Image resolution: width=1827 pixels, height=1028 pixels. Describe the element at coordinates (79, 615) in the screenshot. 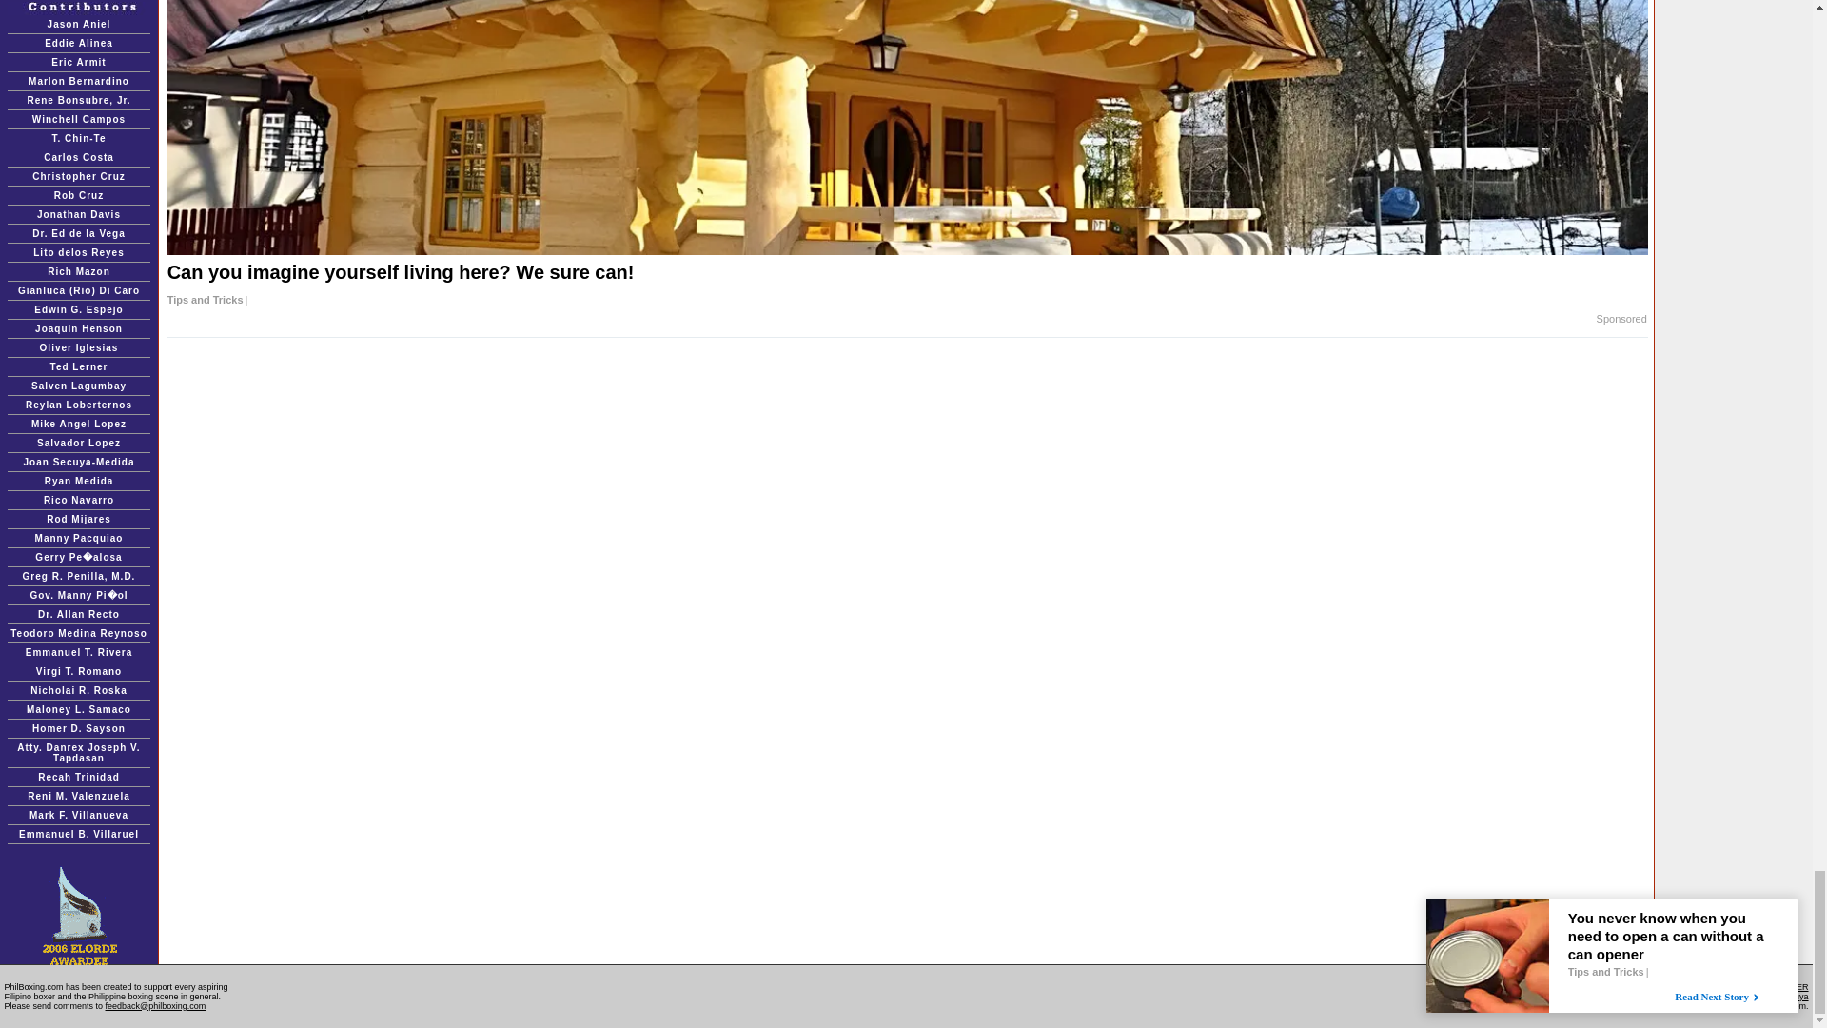

I see `Dr. Allan Recto` at that location.